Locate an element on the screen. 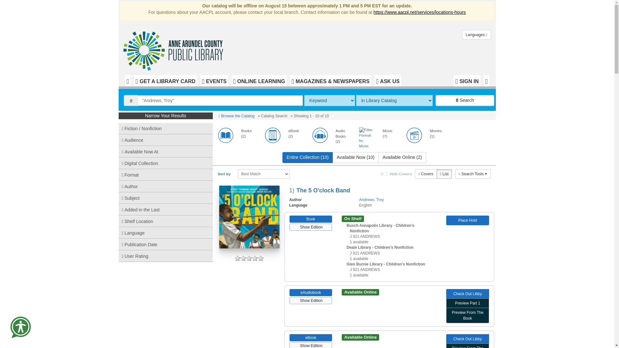 The width and height of the screenshot is (619, 348). ASK US is located at coordinates (388, 81).